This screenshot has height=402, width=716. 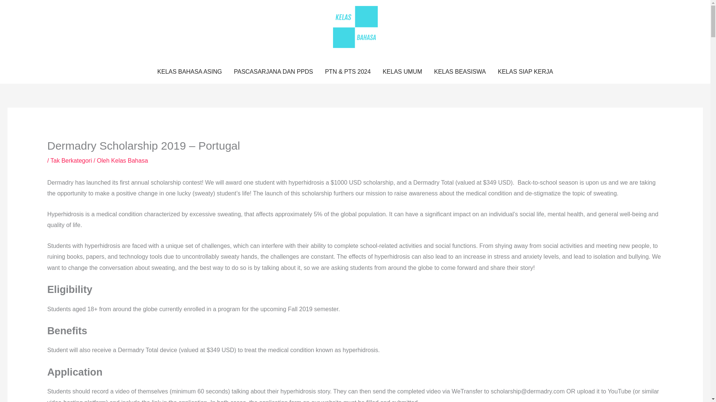 I want to click on PASCASARJANA DAN PPDS, so click(x=273, y=71).